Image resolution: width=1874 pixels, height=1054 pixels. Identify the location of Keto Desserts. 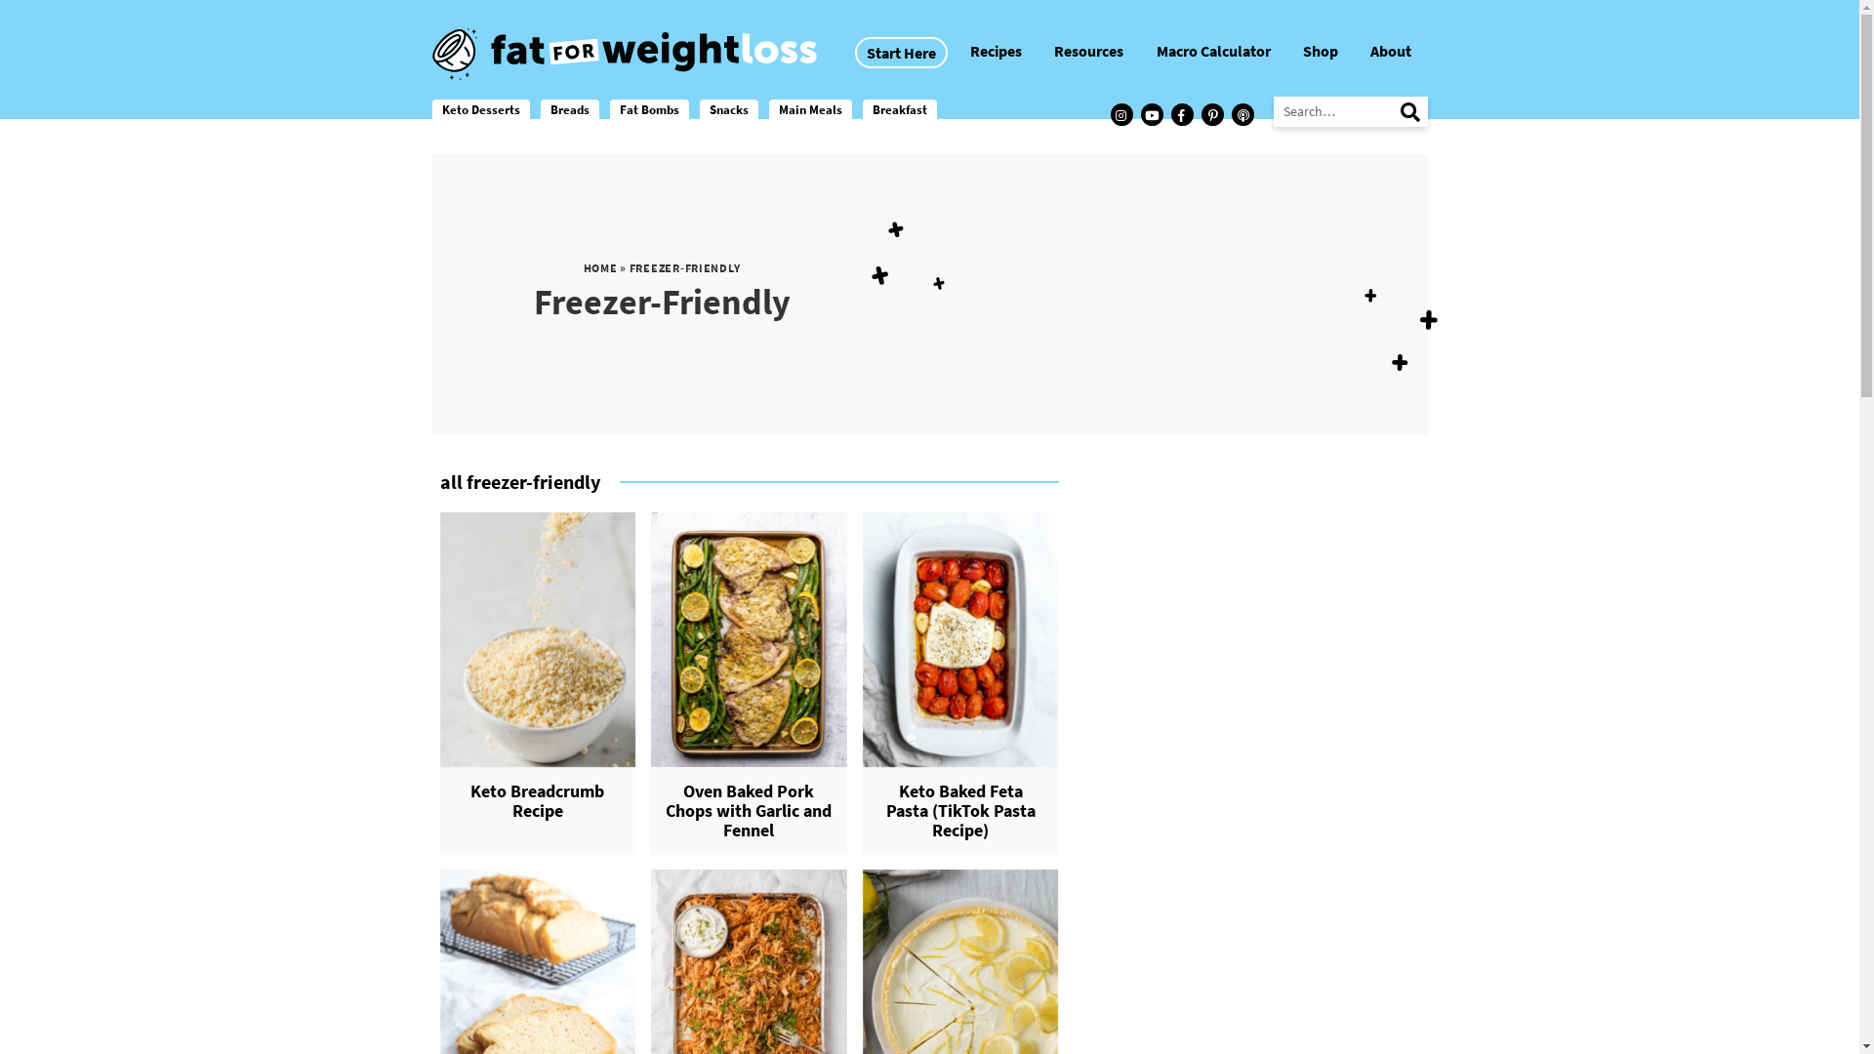
(480, 109).